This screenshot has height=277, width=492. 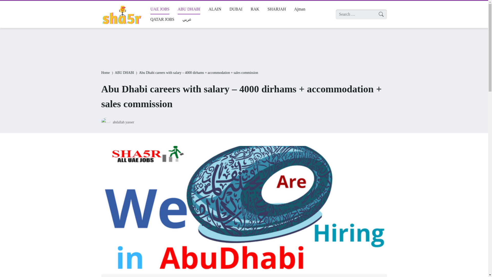 What do you see at coordinates (162, 19) in the screenshot?
I see `QATAR JOBS` at bounding box center [162, 19].